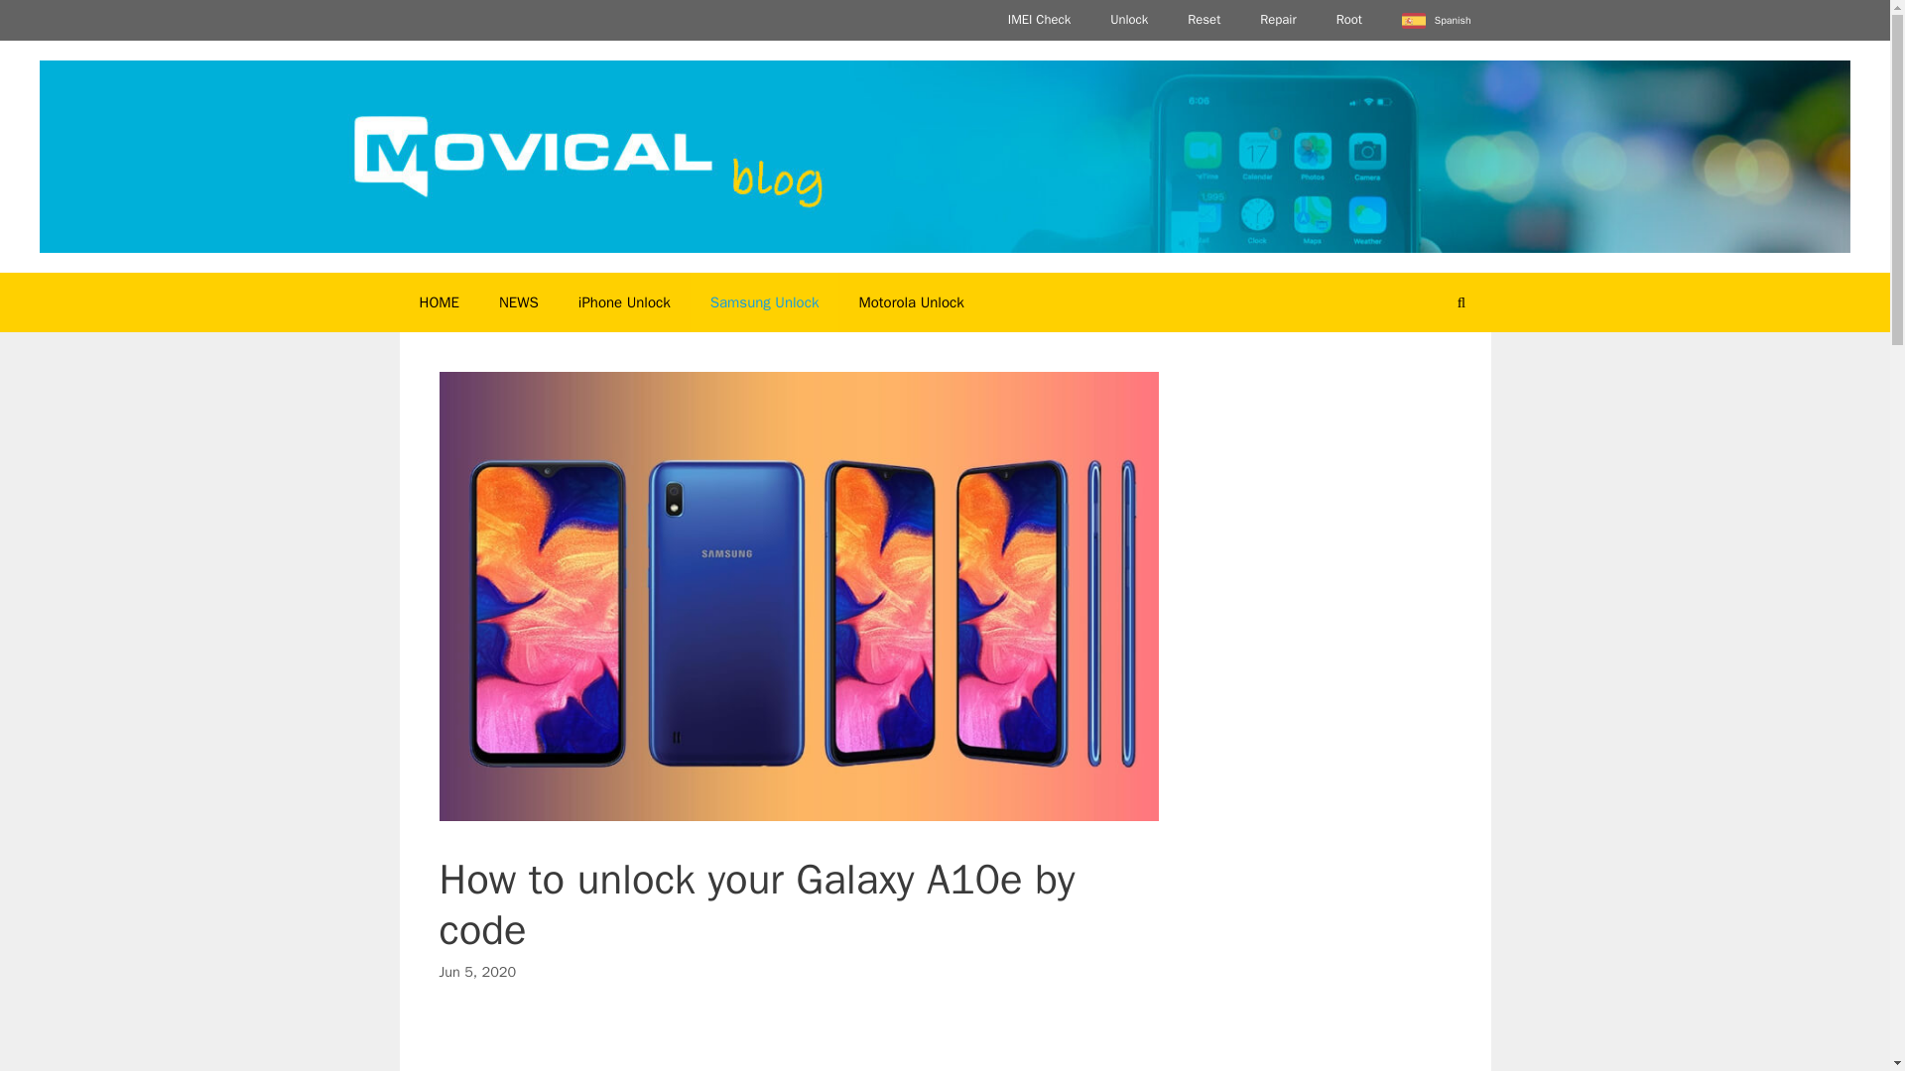  What do you see at coordinates (1278, 20) in the screenshot?
I see `Repair` at bounding box center [1278, 20].